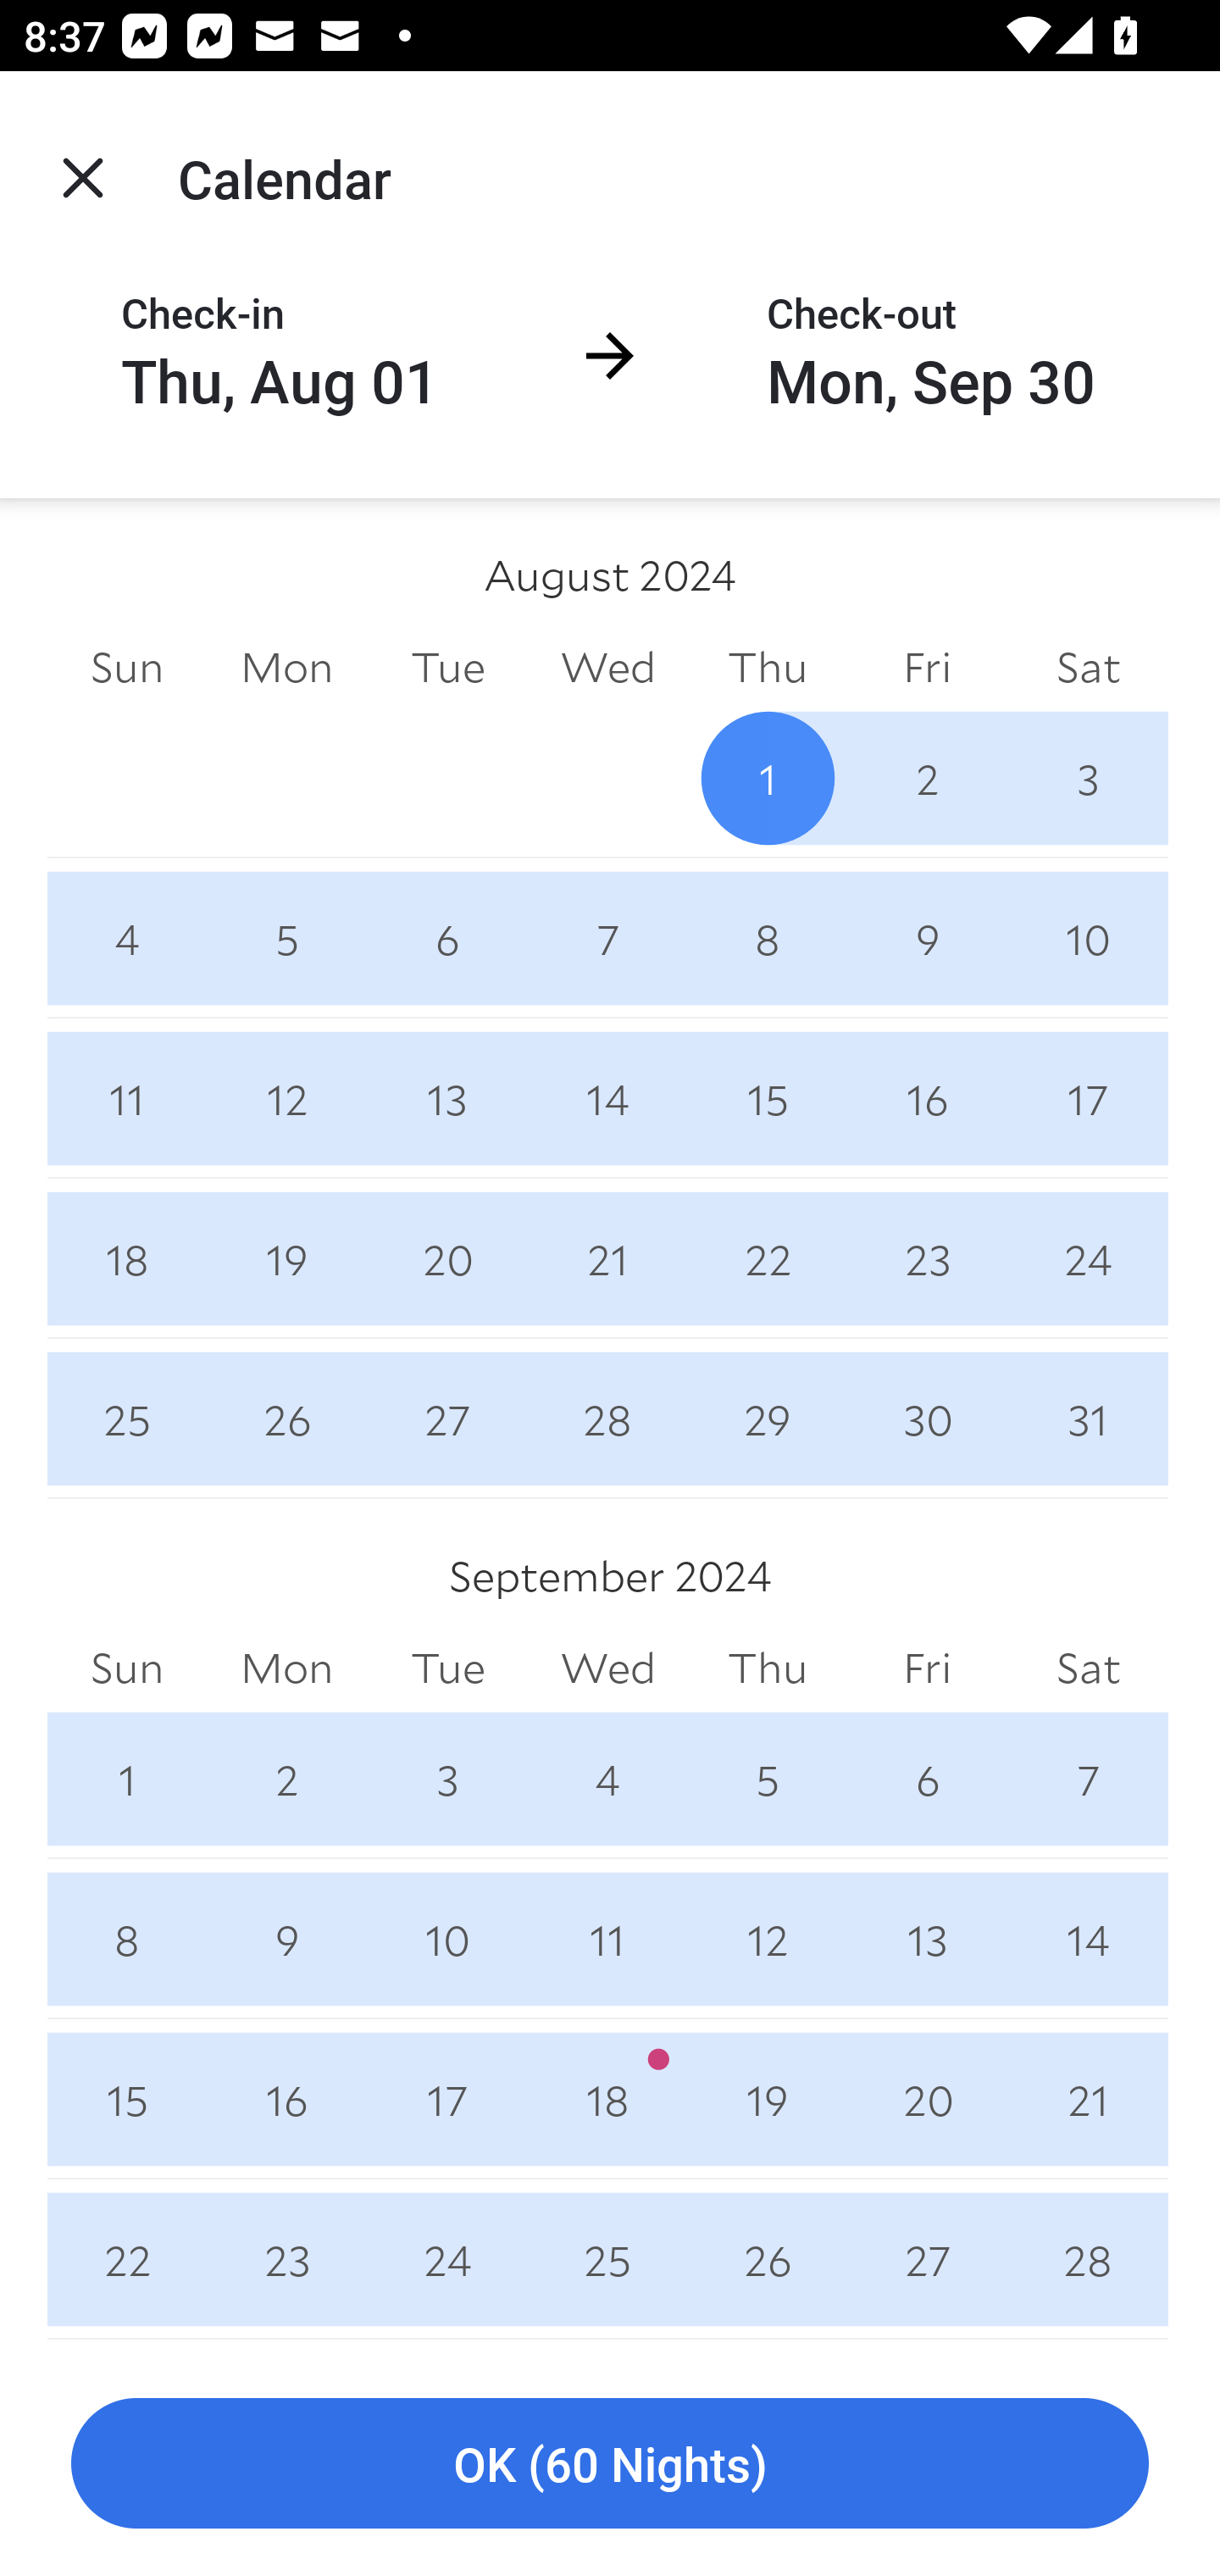  I want to click on 30 30 August 2024, so click(927, 1418).